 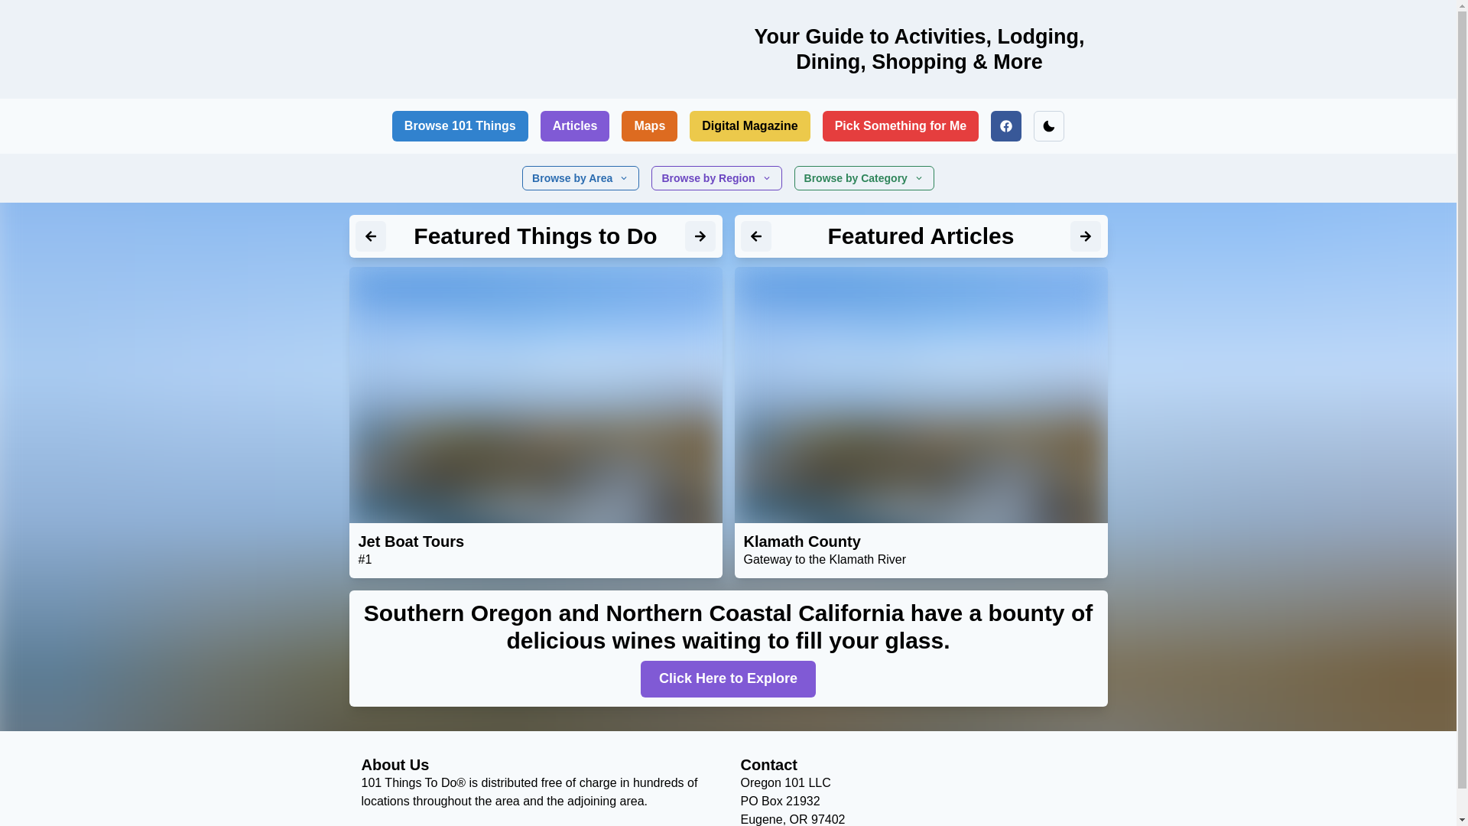 I want to click on Pick Something for Me, so click(x=901, y=126).